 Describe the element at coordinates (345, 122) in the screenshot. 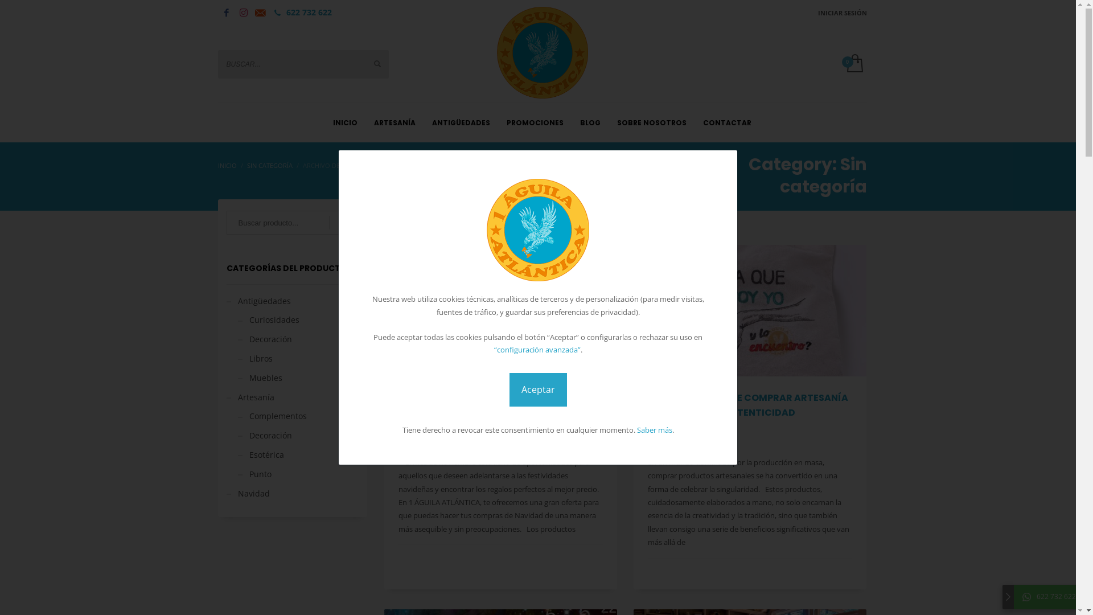

I see `INICIO` at that location.